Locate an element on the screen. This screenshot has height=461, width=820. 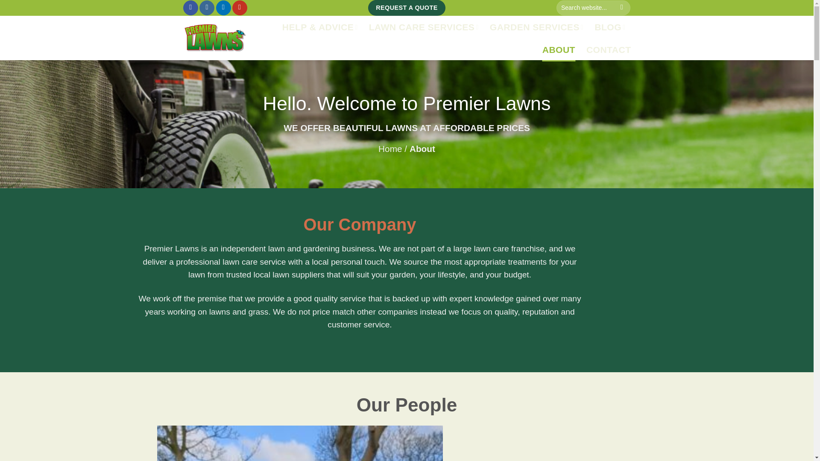
BLOG is located at coordinates (610, 27).